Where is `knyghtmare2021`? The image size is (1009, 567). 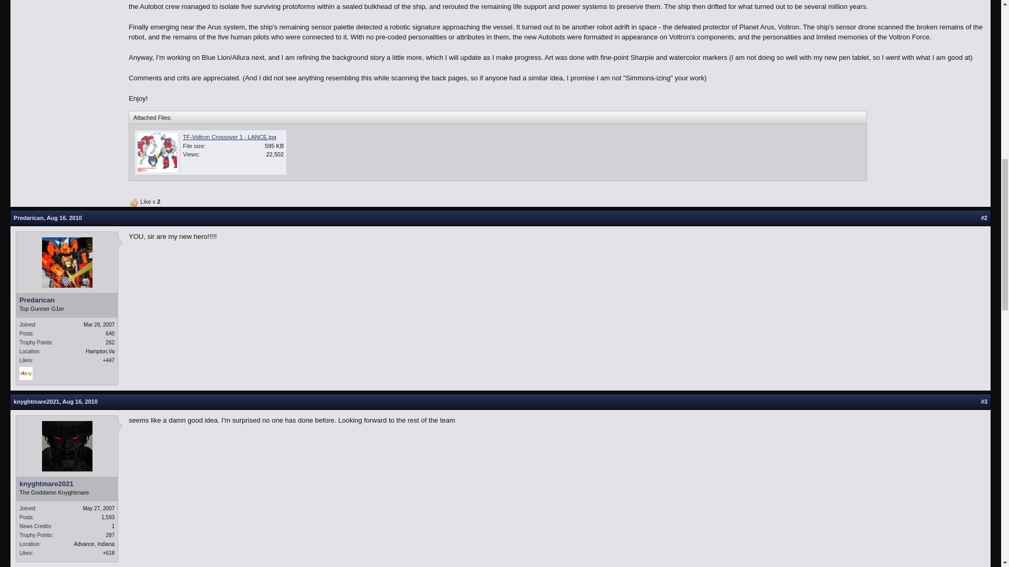 knyghtmare2021 is located at coordinates (37, 402).